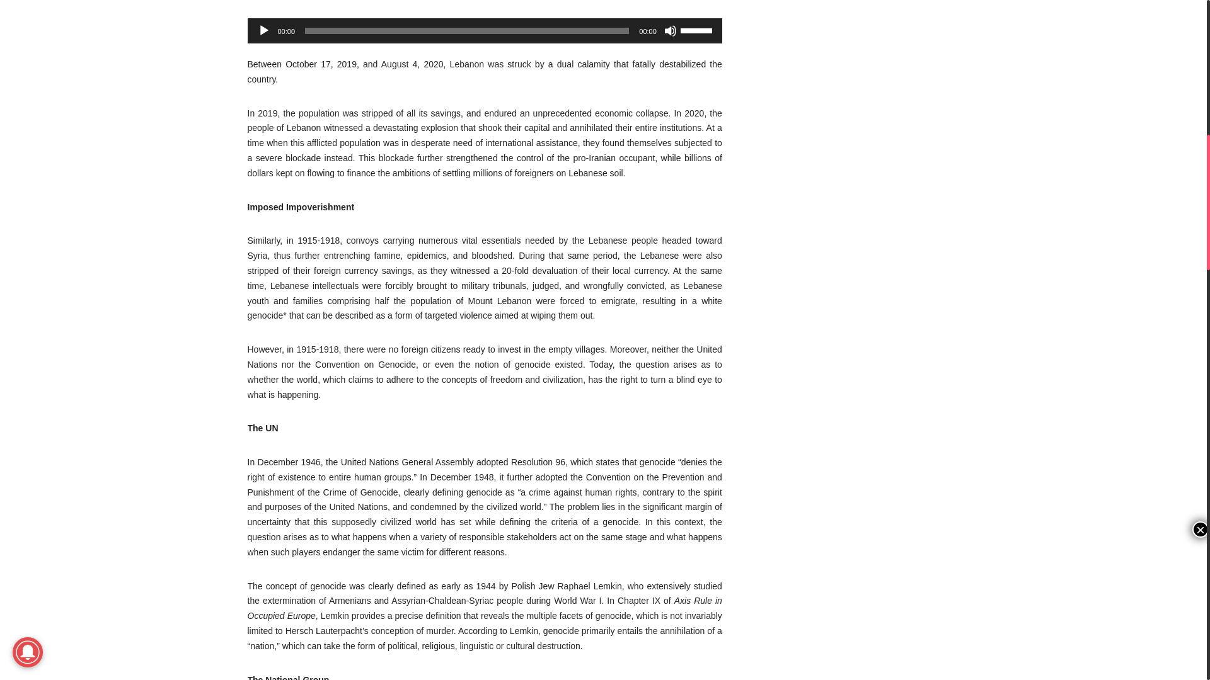 The width and height of the screenshot is (1210, 680). What do you see at coordinates (263, 30) in the screenshot?
I see `Play` at bounding box center [263, 30].